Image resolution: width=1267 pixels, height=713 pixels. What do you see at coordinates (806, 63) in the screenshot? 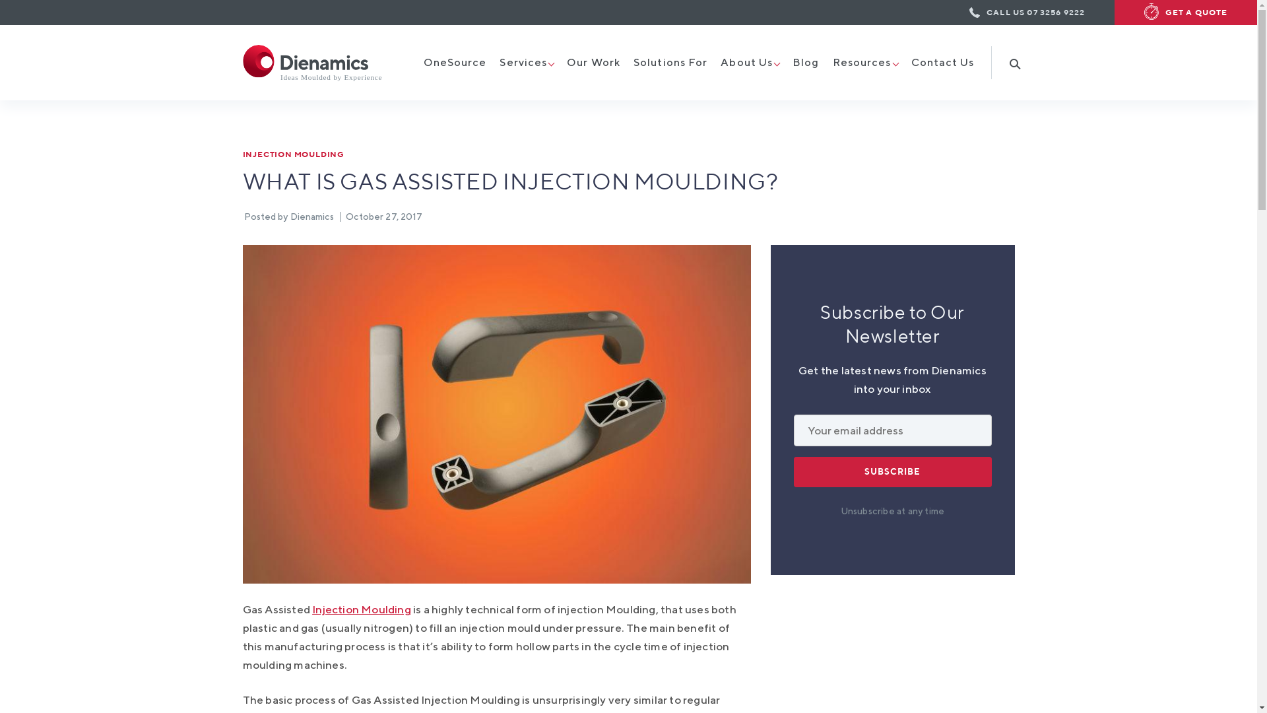
I see `Blog` at bounding box center [806, 63].